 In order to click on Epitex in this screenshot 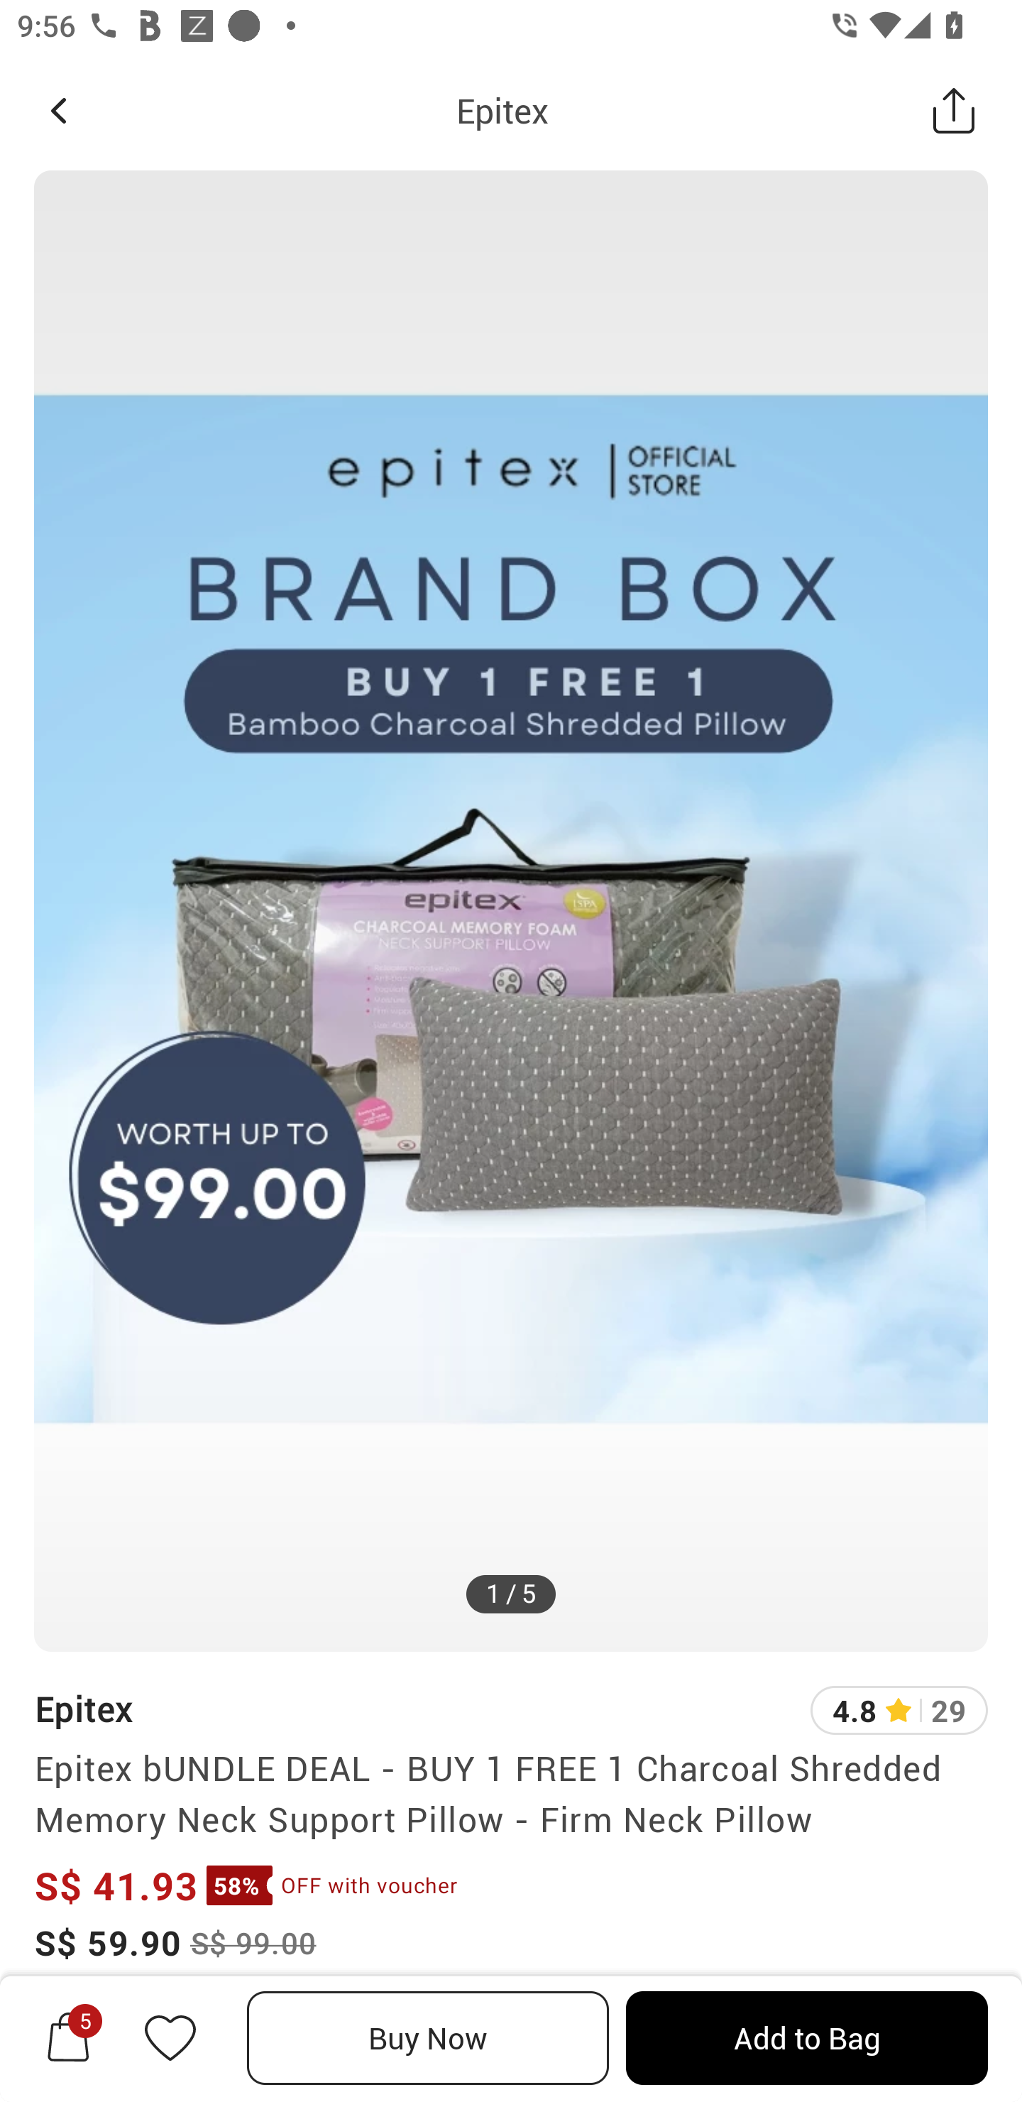, I will do `click(83, 1709)`.